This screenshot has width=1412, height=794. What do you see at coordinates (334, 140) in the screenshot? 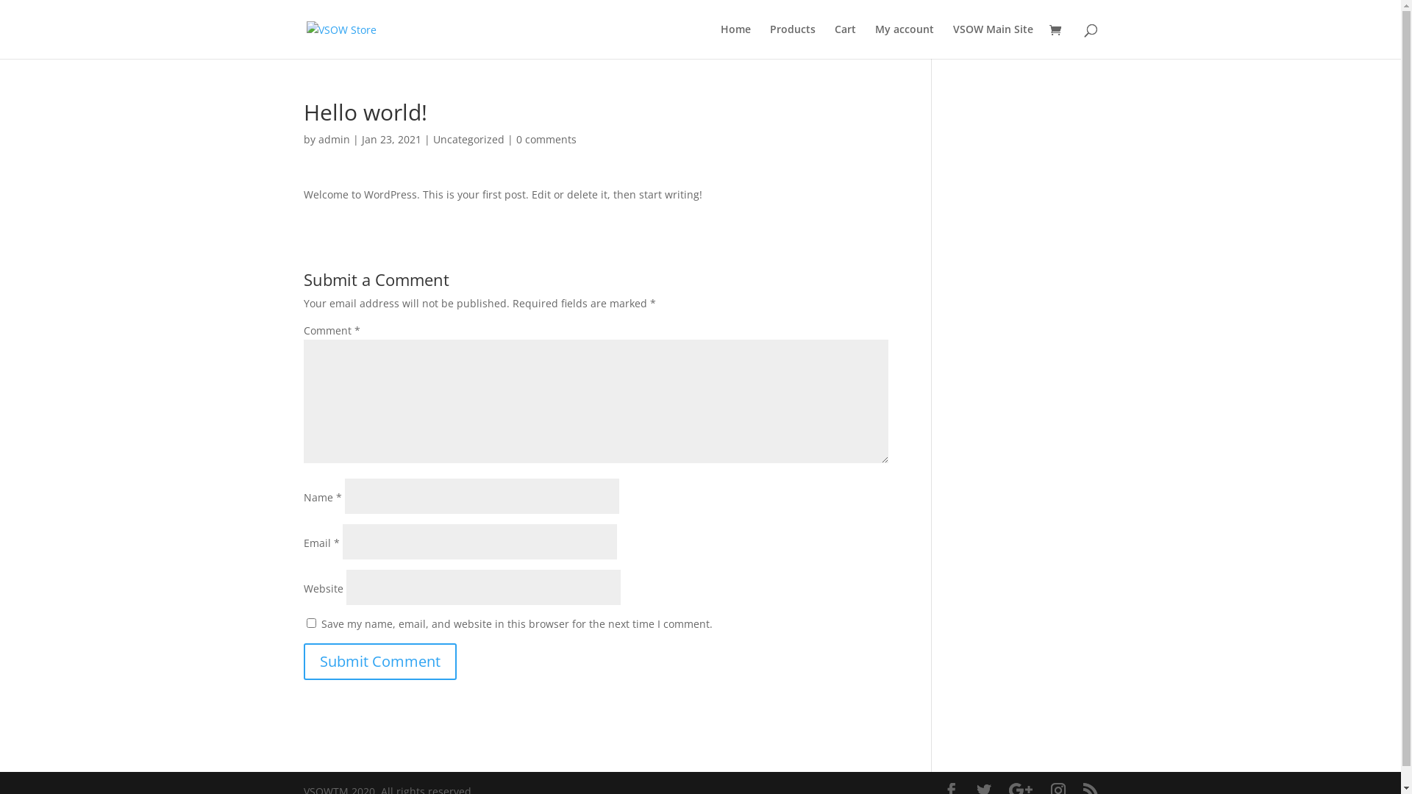
I see `admin` at bounding box center [334, 140].